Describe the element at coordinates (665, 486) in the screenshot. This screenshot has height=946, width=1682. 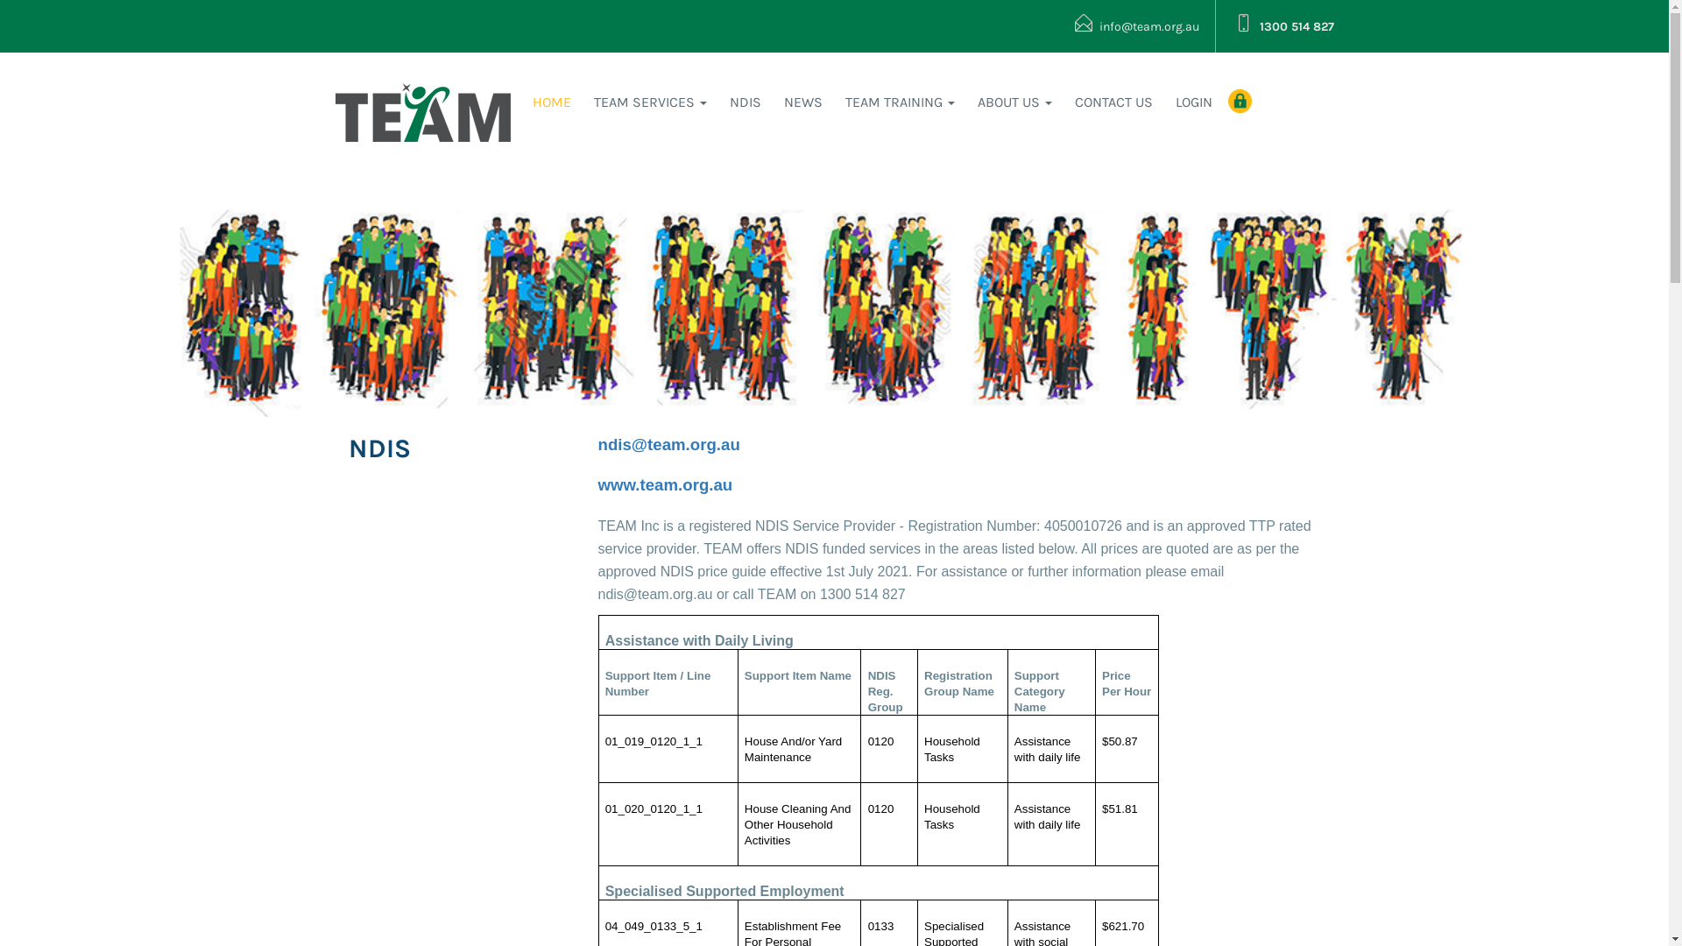
I see `www.team.org.au` at that location.